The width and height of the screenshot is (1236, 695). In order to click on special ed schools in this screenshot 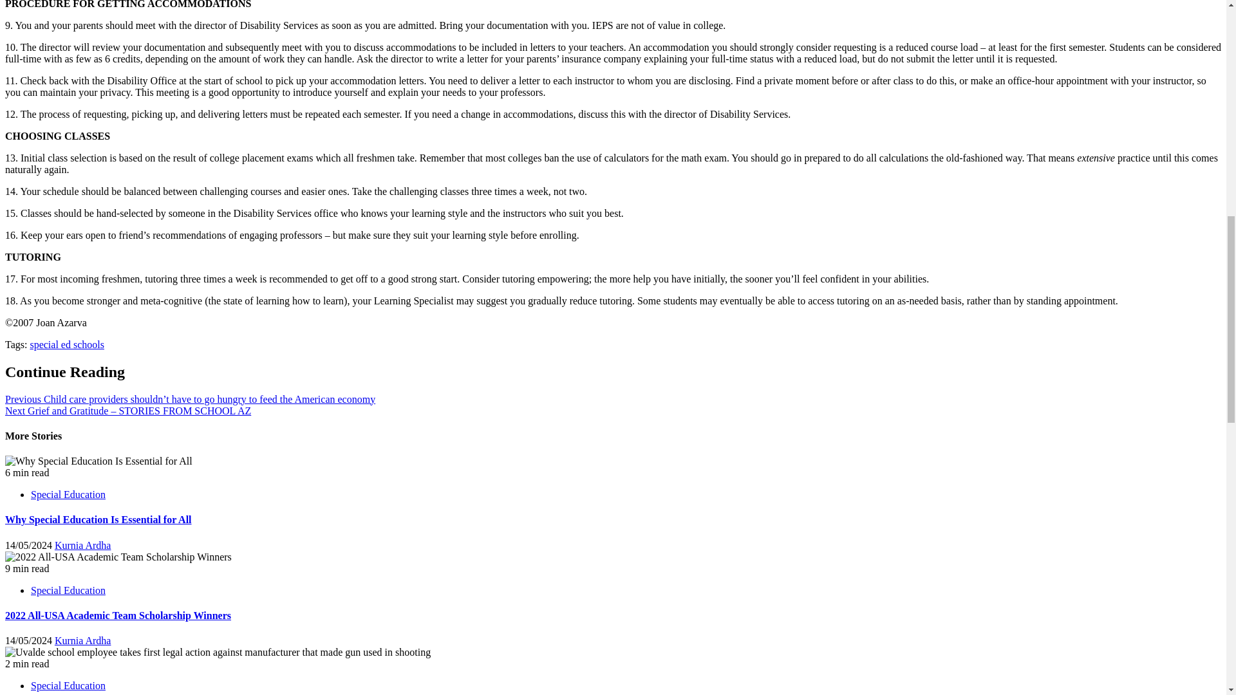, I will do `click(67, 345)`.